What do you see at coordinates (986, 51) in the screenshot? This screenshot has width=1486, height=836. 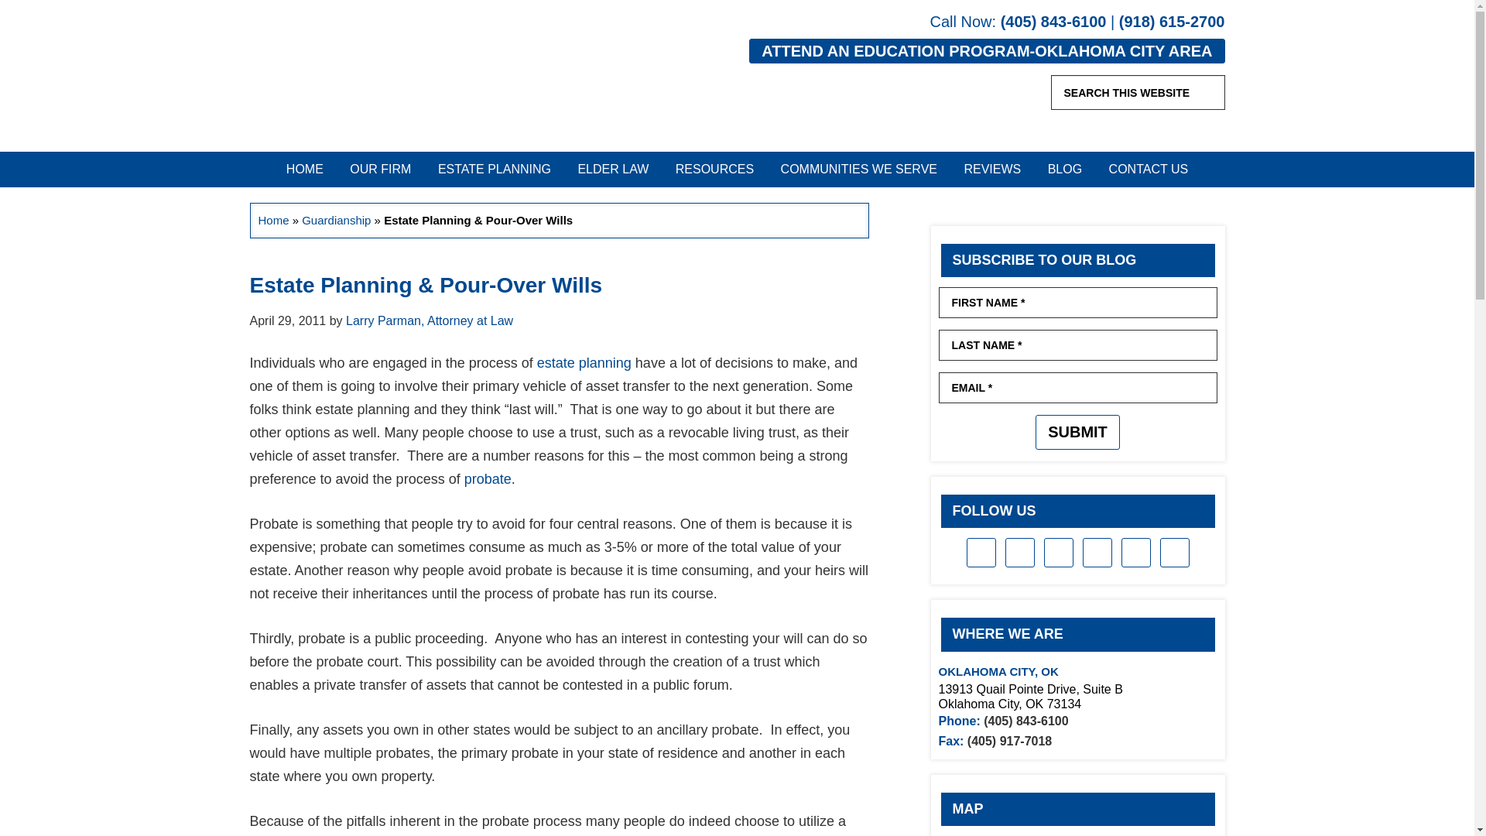 I see `ATTEND AN EDUCATION PROGRAM-OKLAHOMA CITY AREA` at bounding box center [986, 51].